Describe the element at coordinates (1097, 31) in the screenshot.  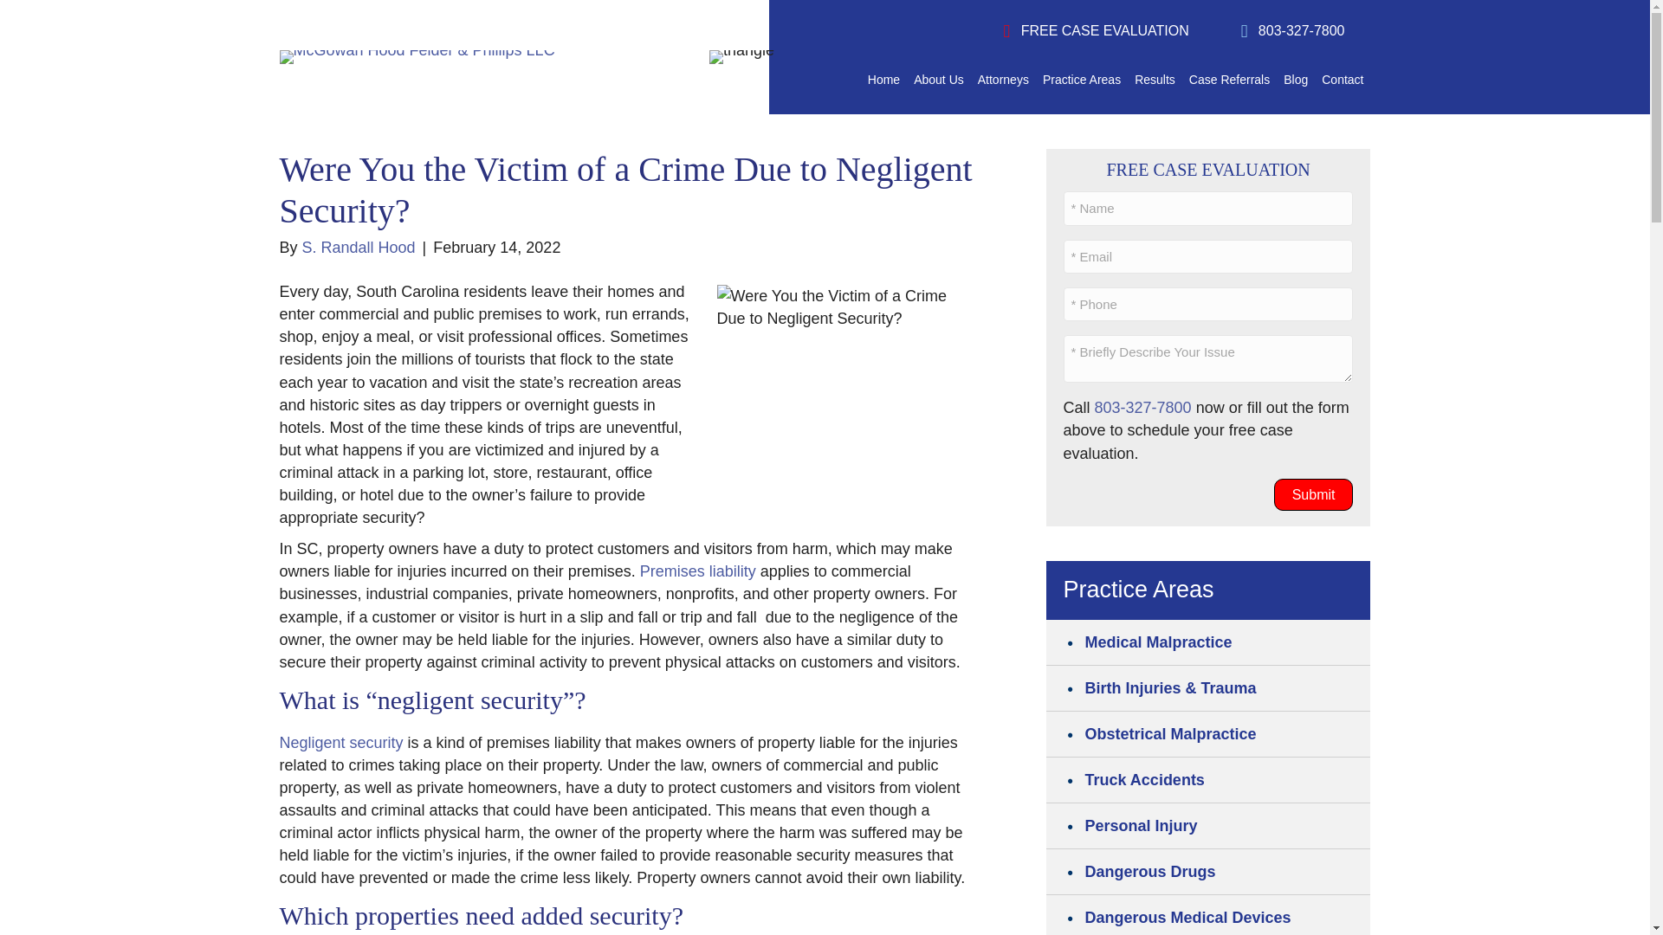
I see `FREE CASE EVALUATION` at that location.